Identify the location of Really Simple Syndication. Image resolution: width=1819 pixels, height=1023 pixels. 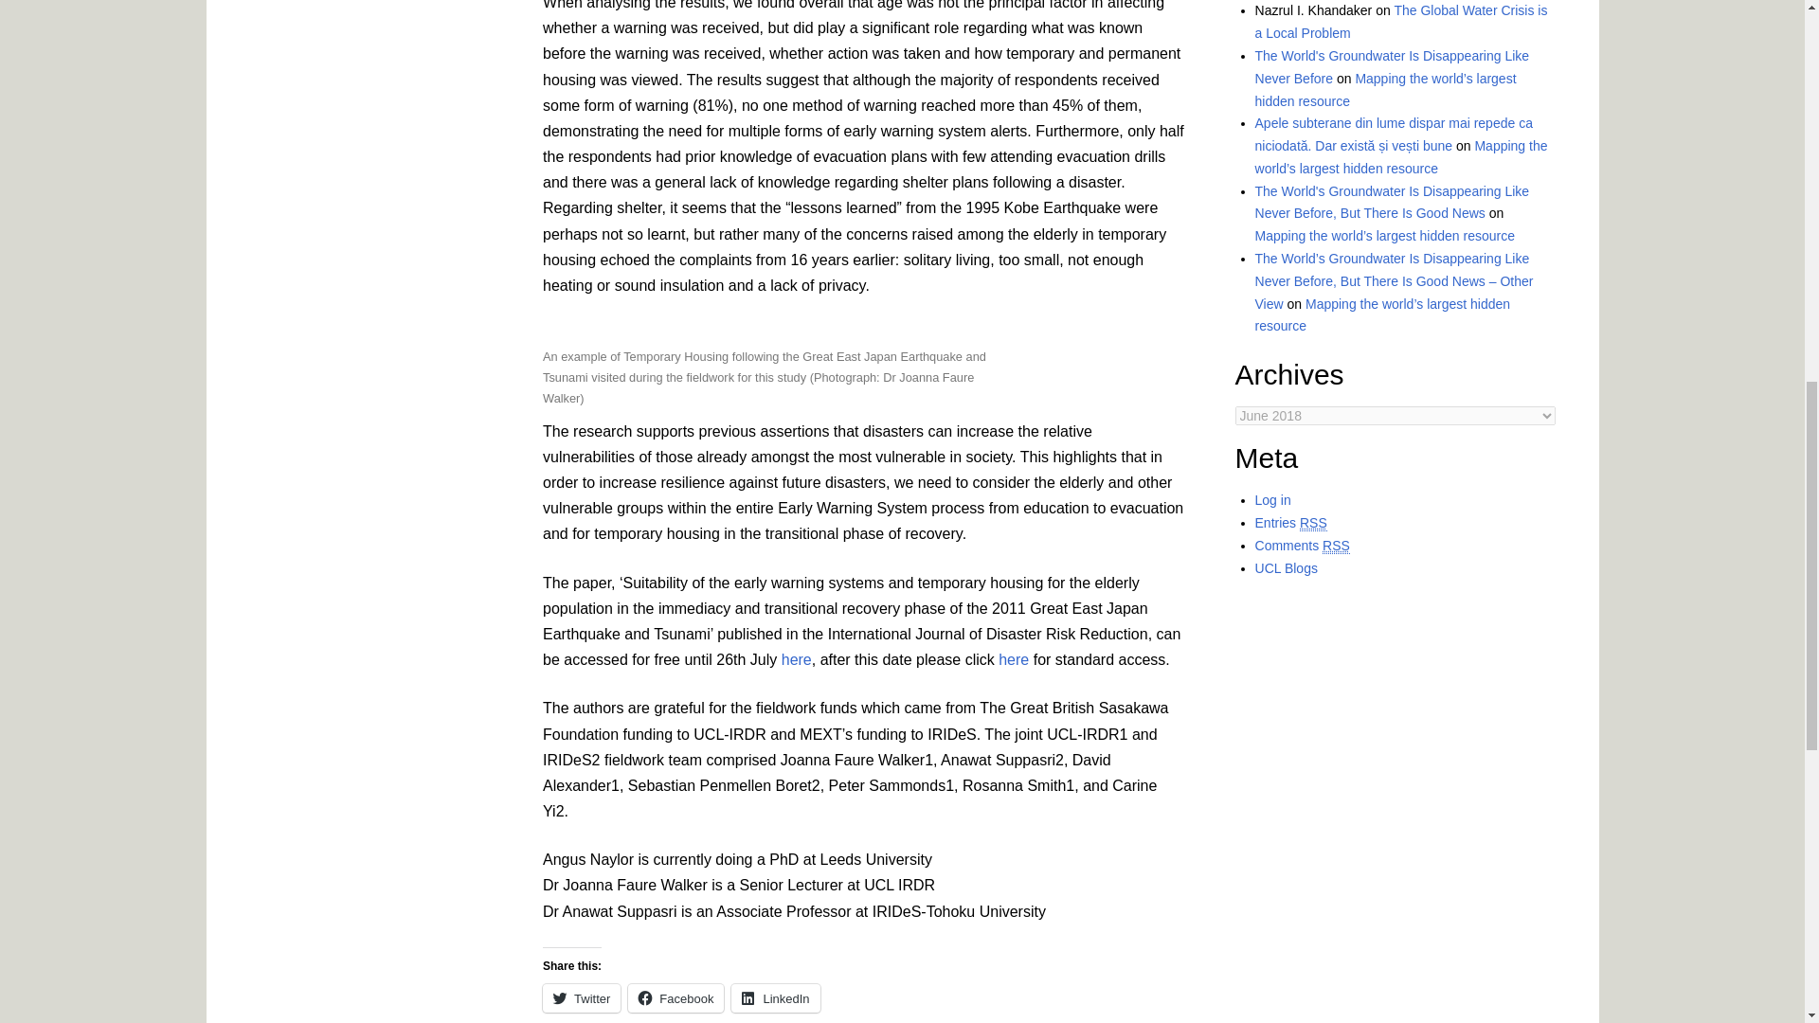
(1336, 546).